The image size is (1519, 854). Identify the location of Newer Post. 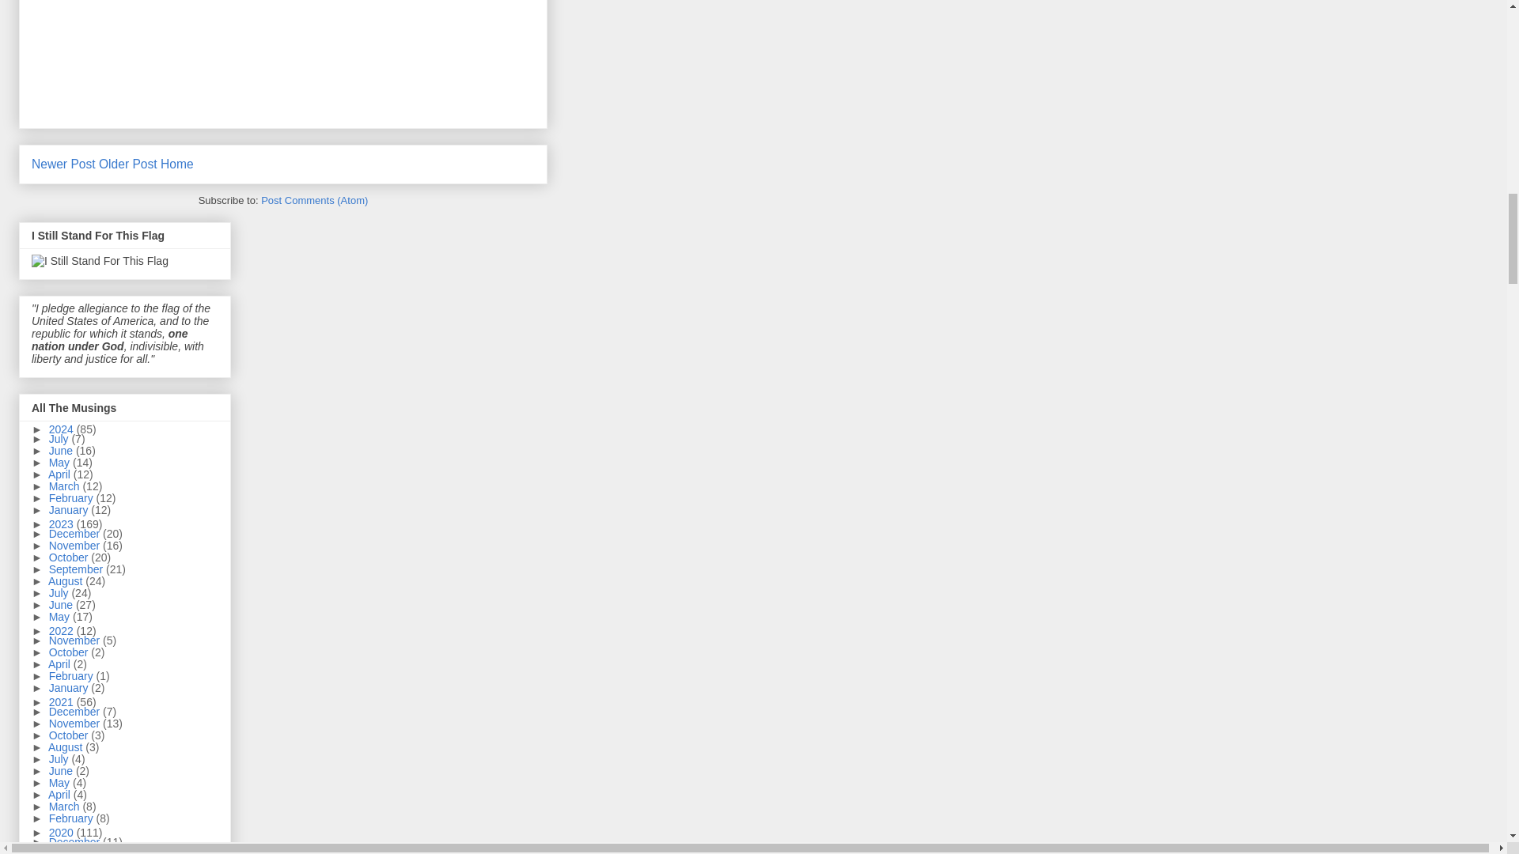
(63, 164).